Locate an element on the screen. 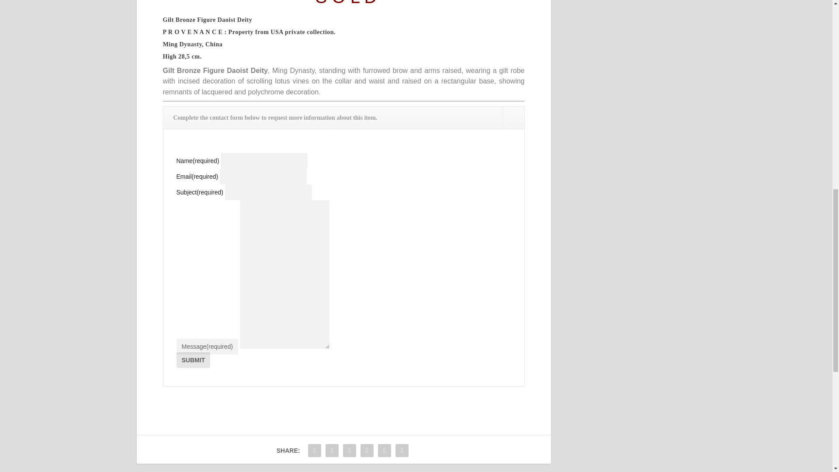 This screenshot has height=472, width=839. Share "Gilt Bronze Figure Daoist Deity" via Pinterest is located at coordinates (349, 450).